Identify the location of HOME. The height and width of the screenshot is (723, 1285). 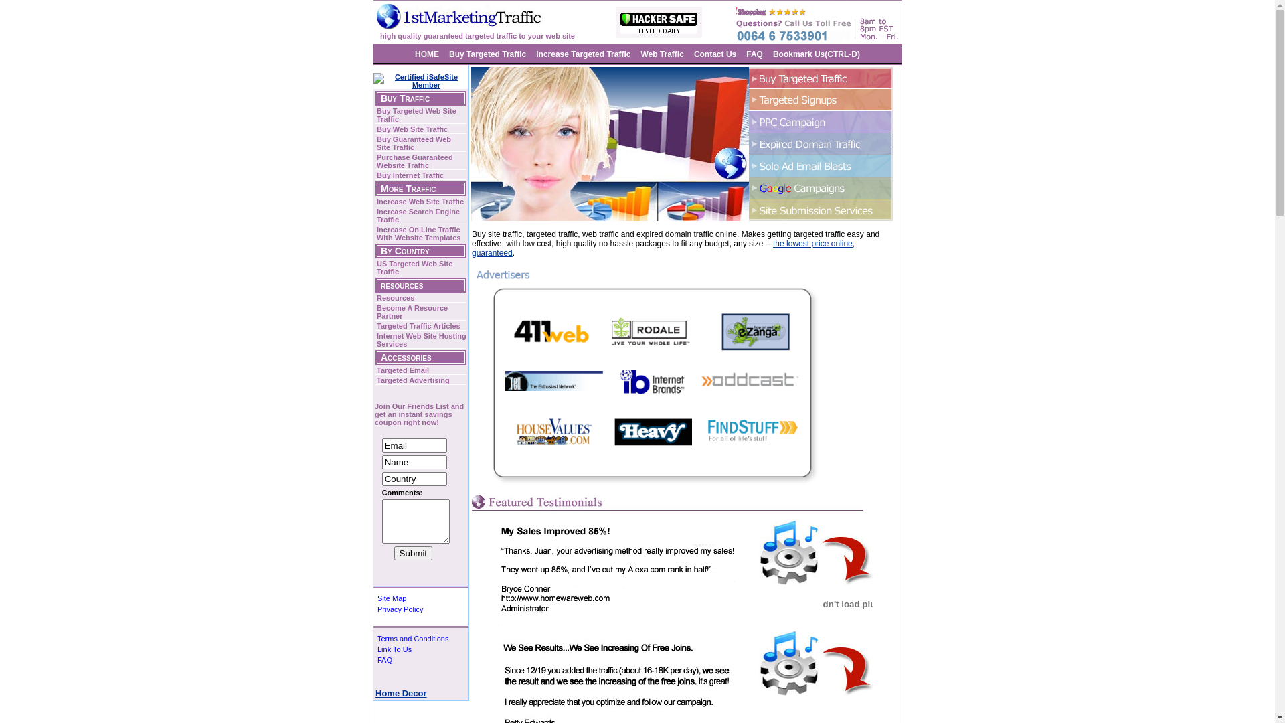
(427, 54).